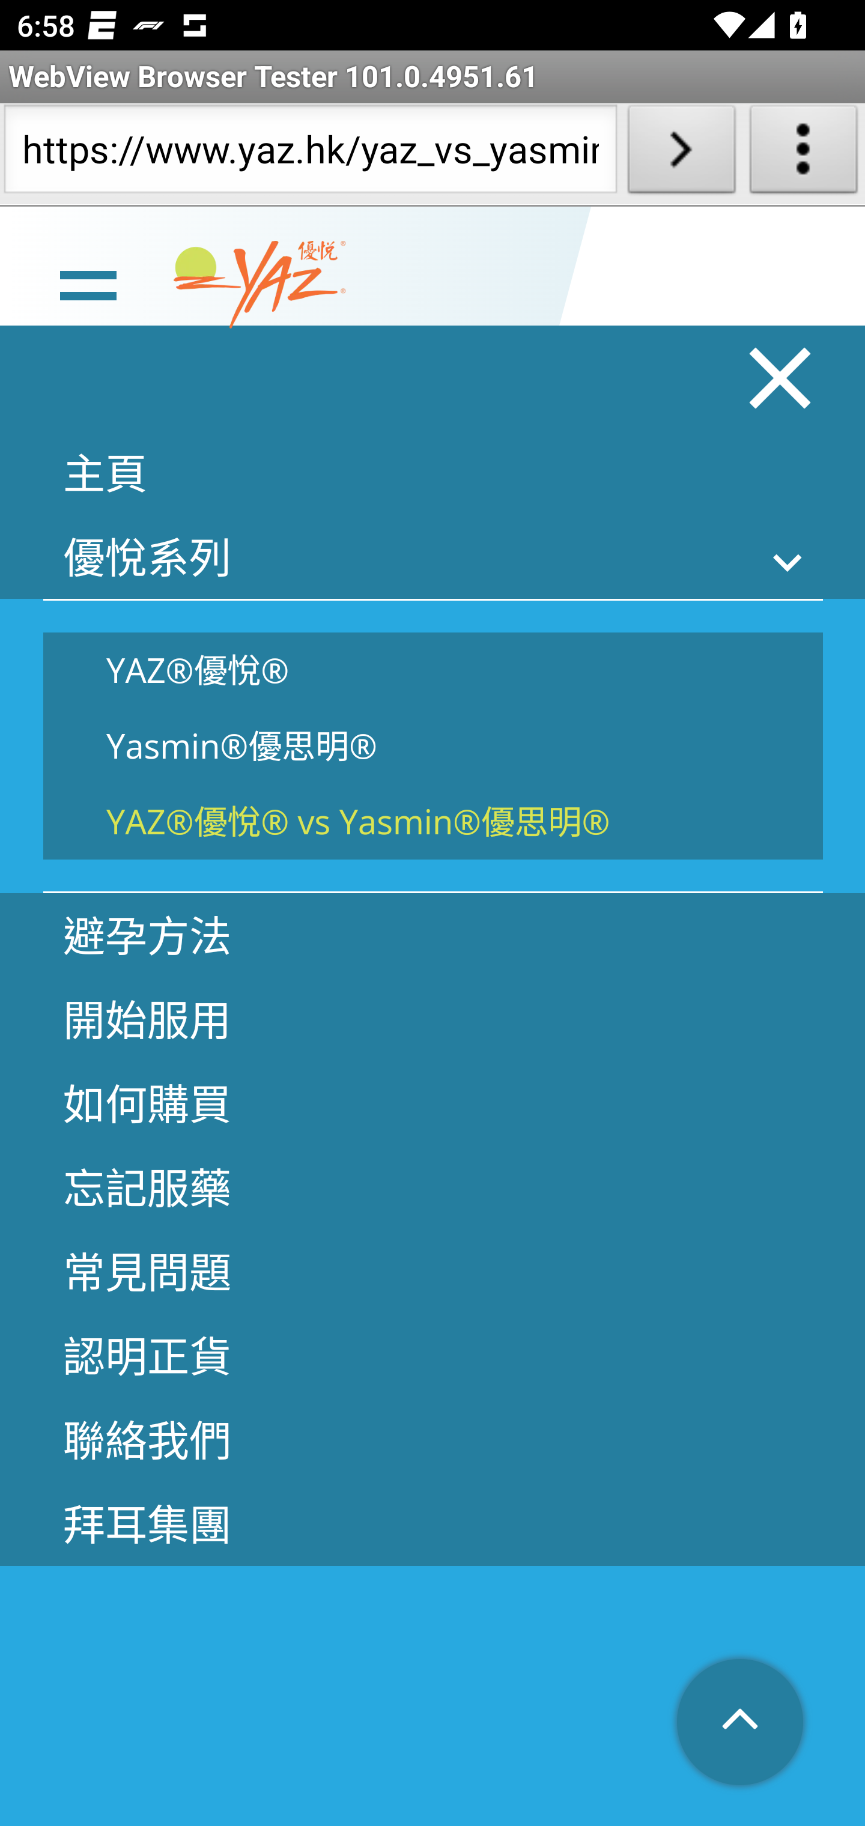  I want to click on  Close burger menu, so click(781, 377).